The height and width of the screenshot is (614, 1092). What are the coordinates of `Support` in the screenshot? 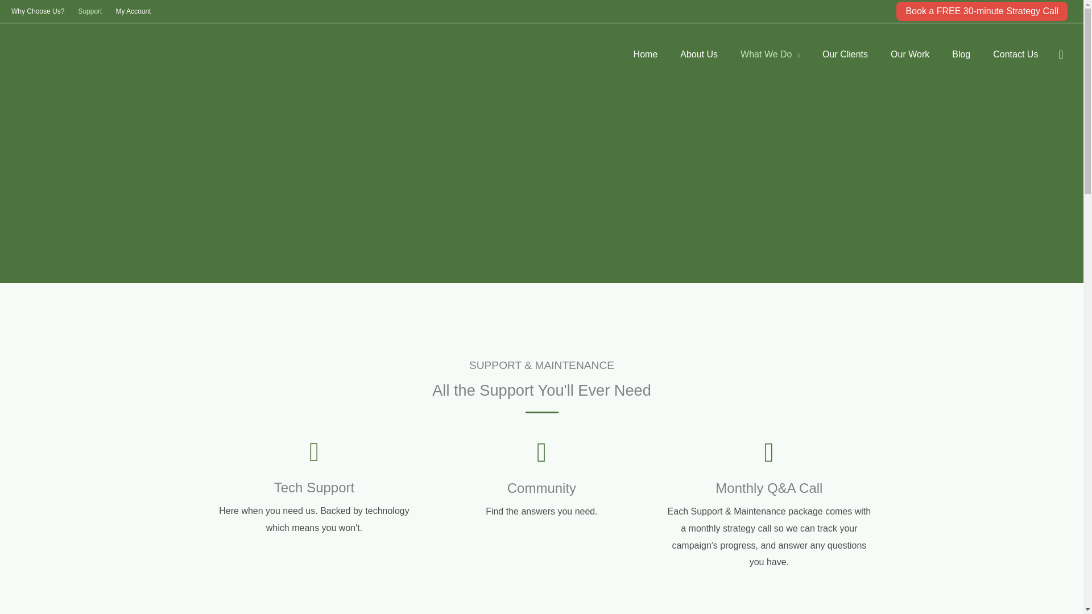 It's located at (89, 11).